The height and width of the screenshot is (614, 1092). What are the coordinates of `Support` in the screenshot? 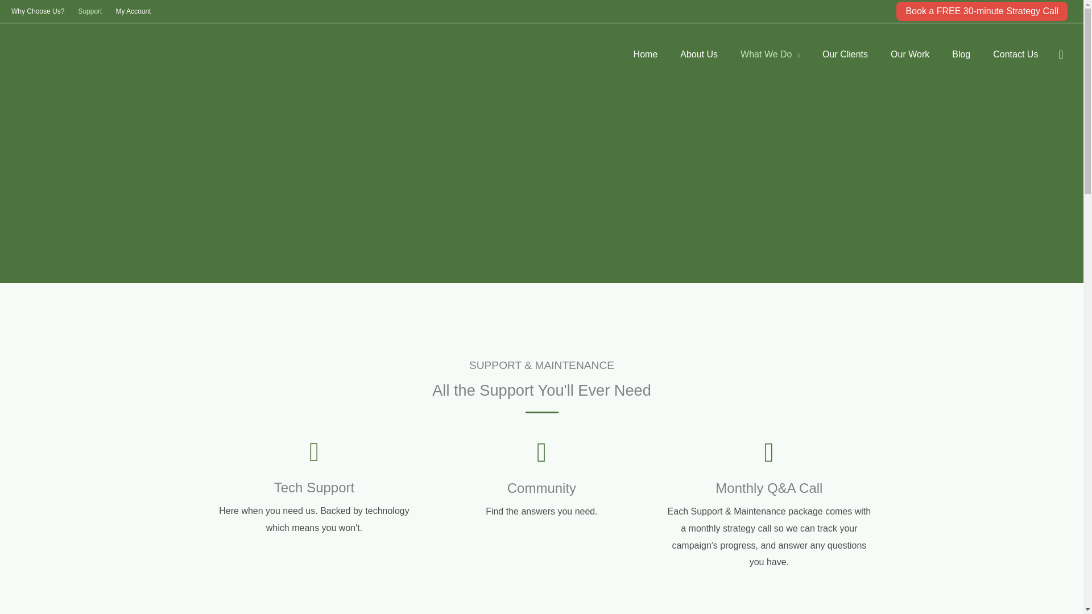 It's located at (89, 11).